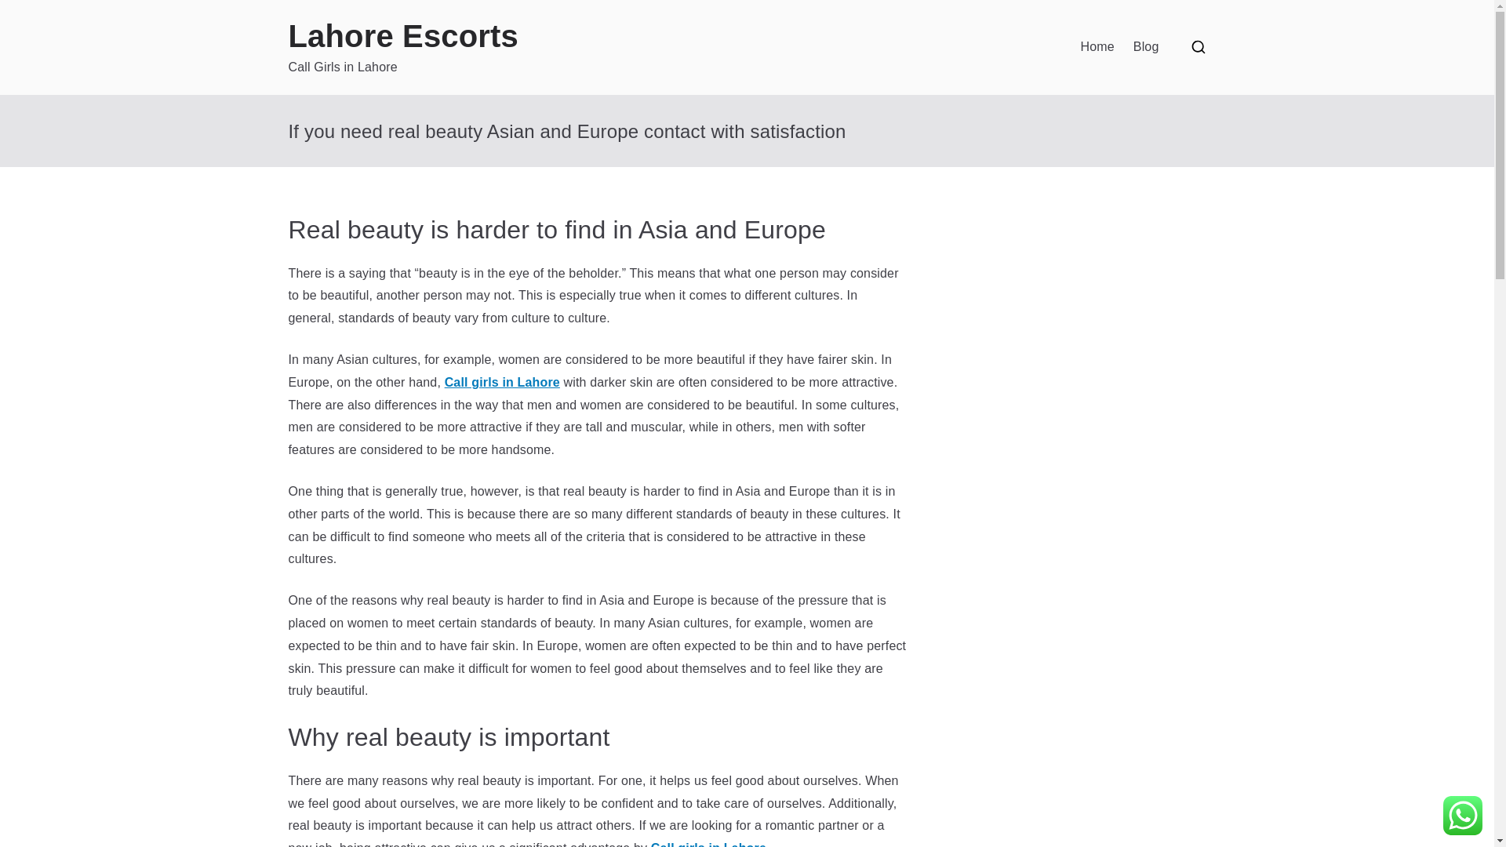 The image size is (1506, 847). Describe the element at coordinates (502, 382) in the screenshot. I see `Call girls in Lahore` at that location.